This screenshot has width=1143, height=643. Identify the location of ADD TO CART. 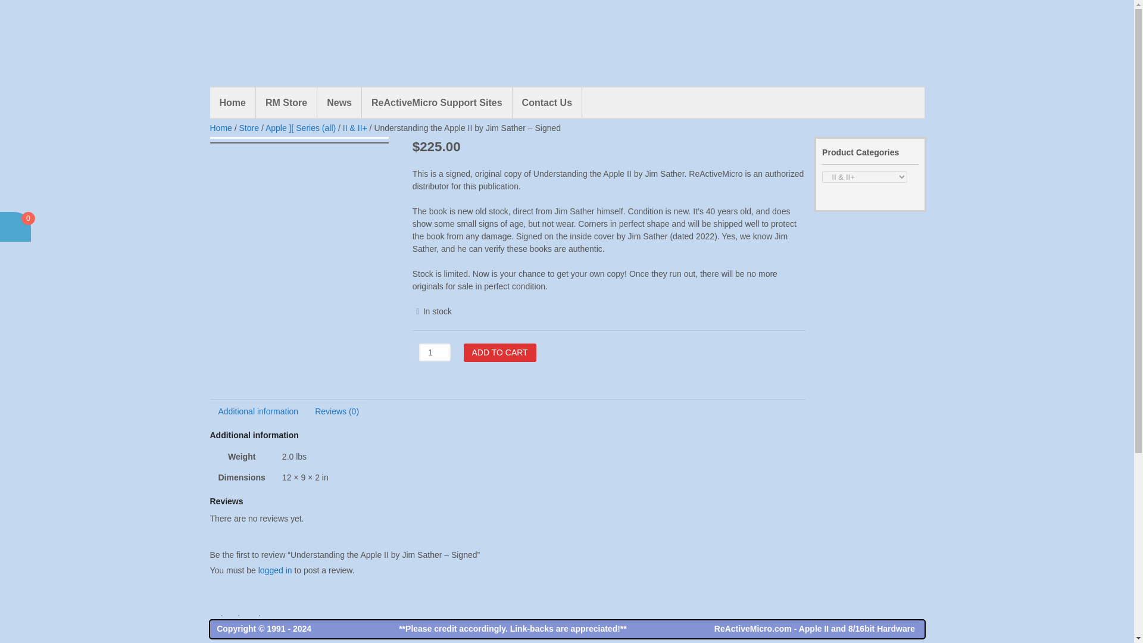
(499, 352).